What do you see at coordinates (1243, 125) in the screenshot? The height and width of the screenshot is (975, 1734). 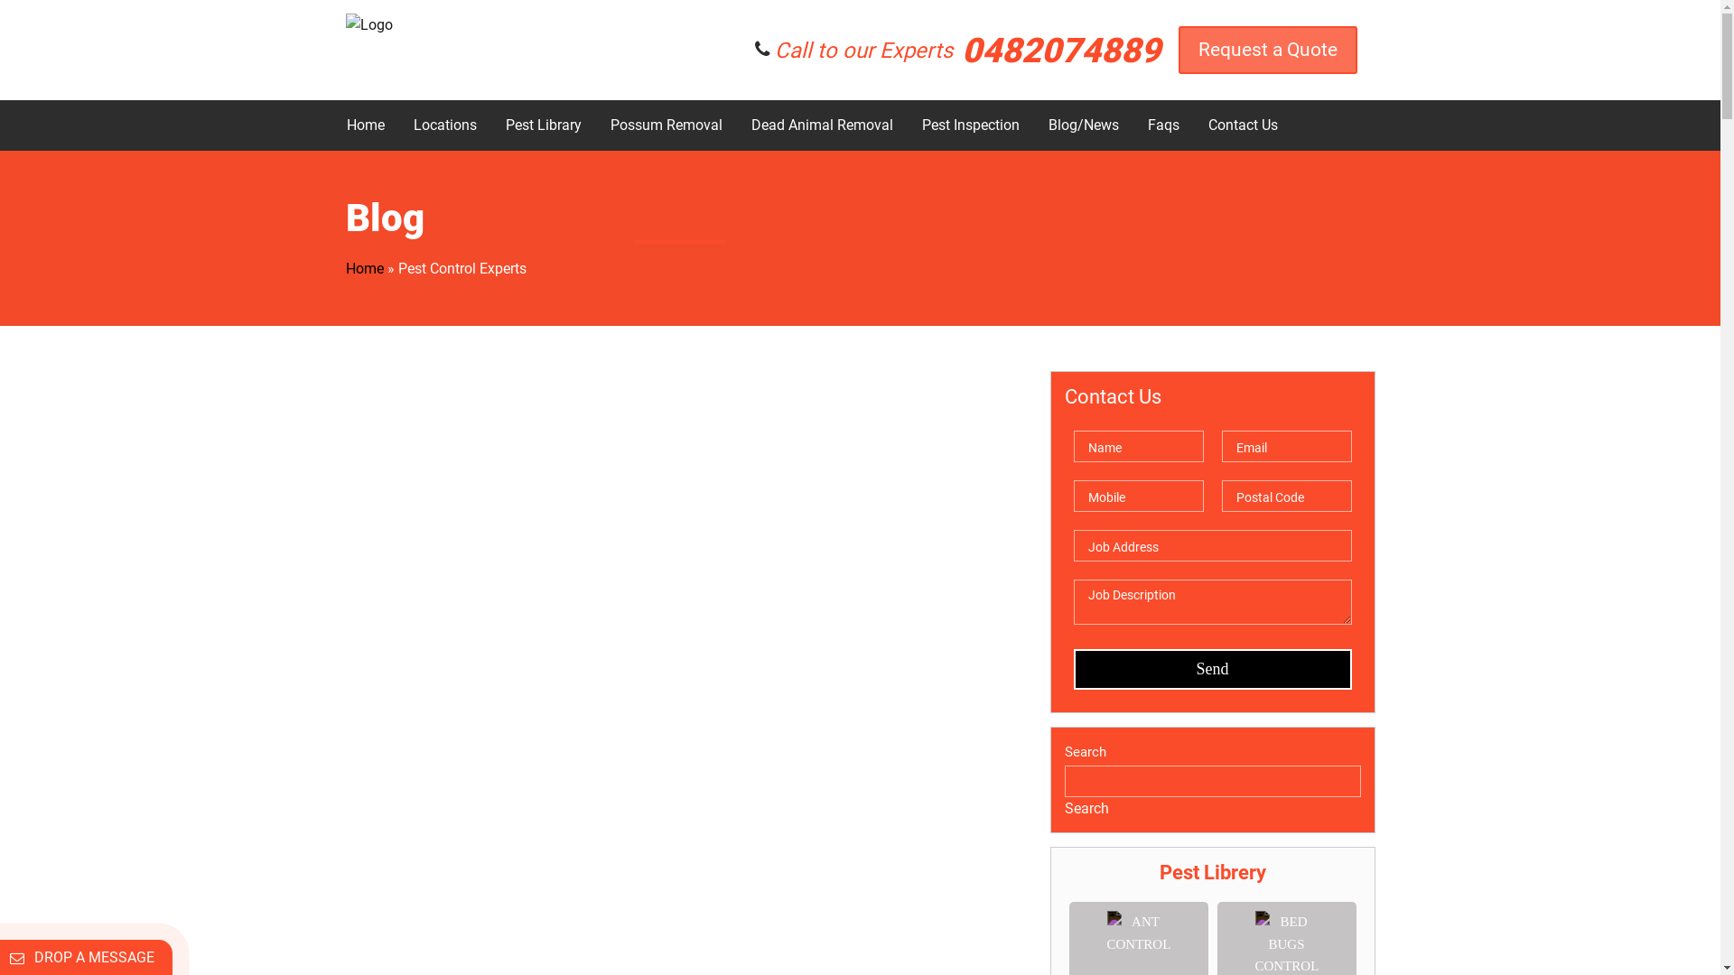 I see `Contact Us` at bounding box center [1243, 125].